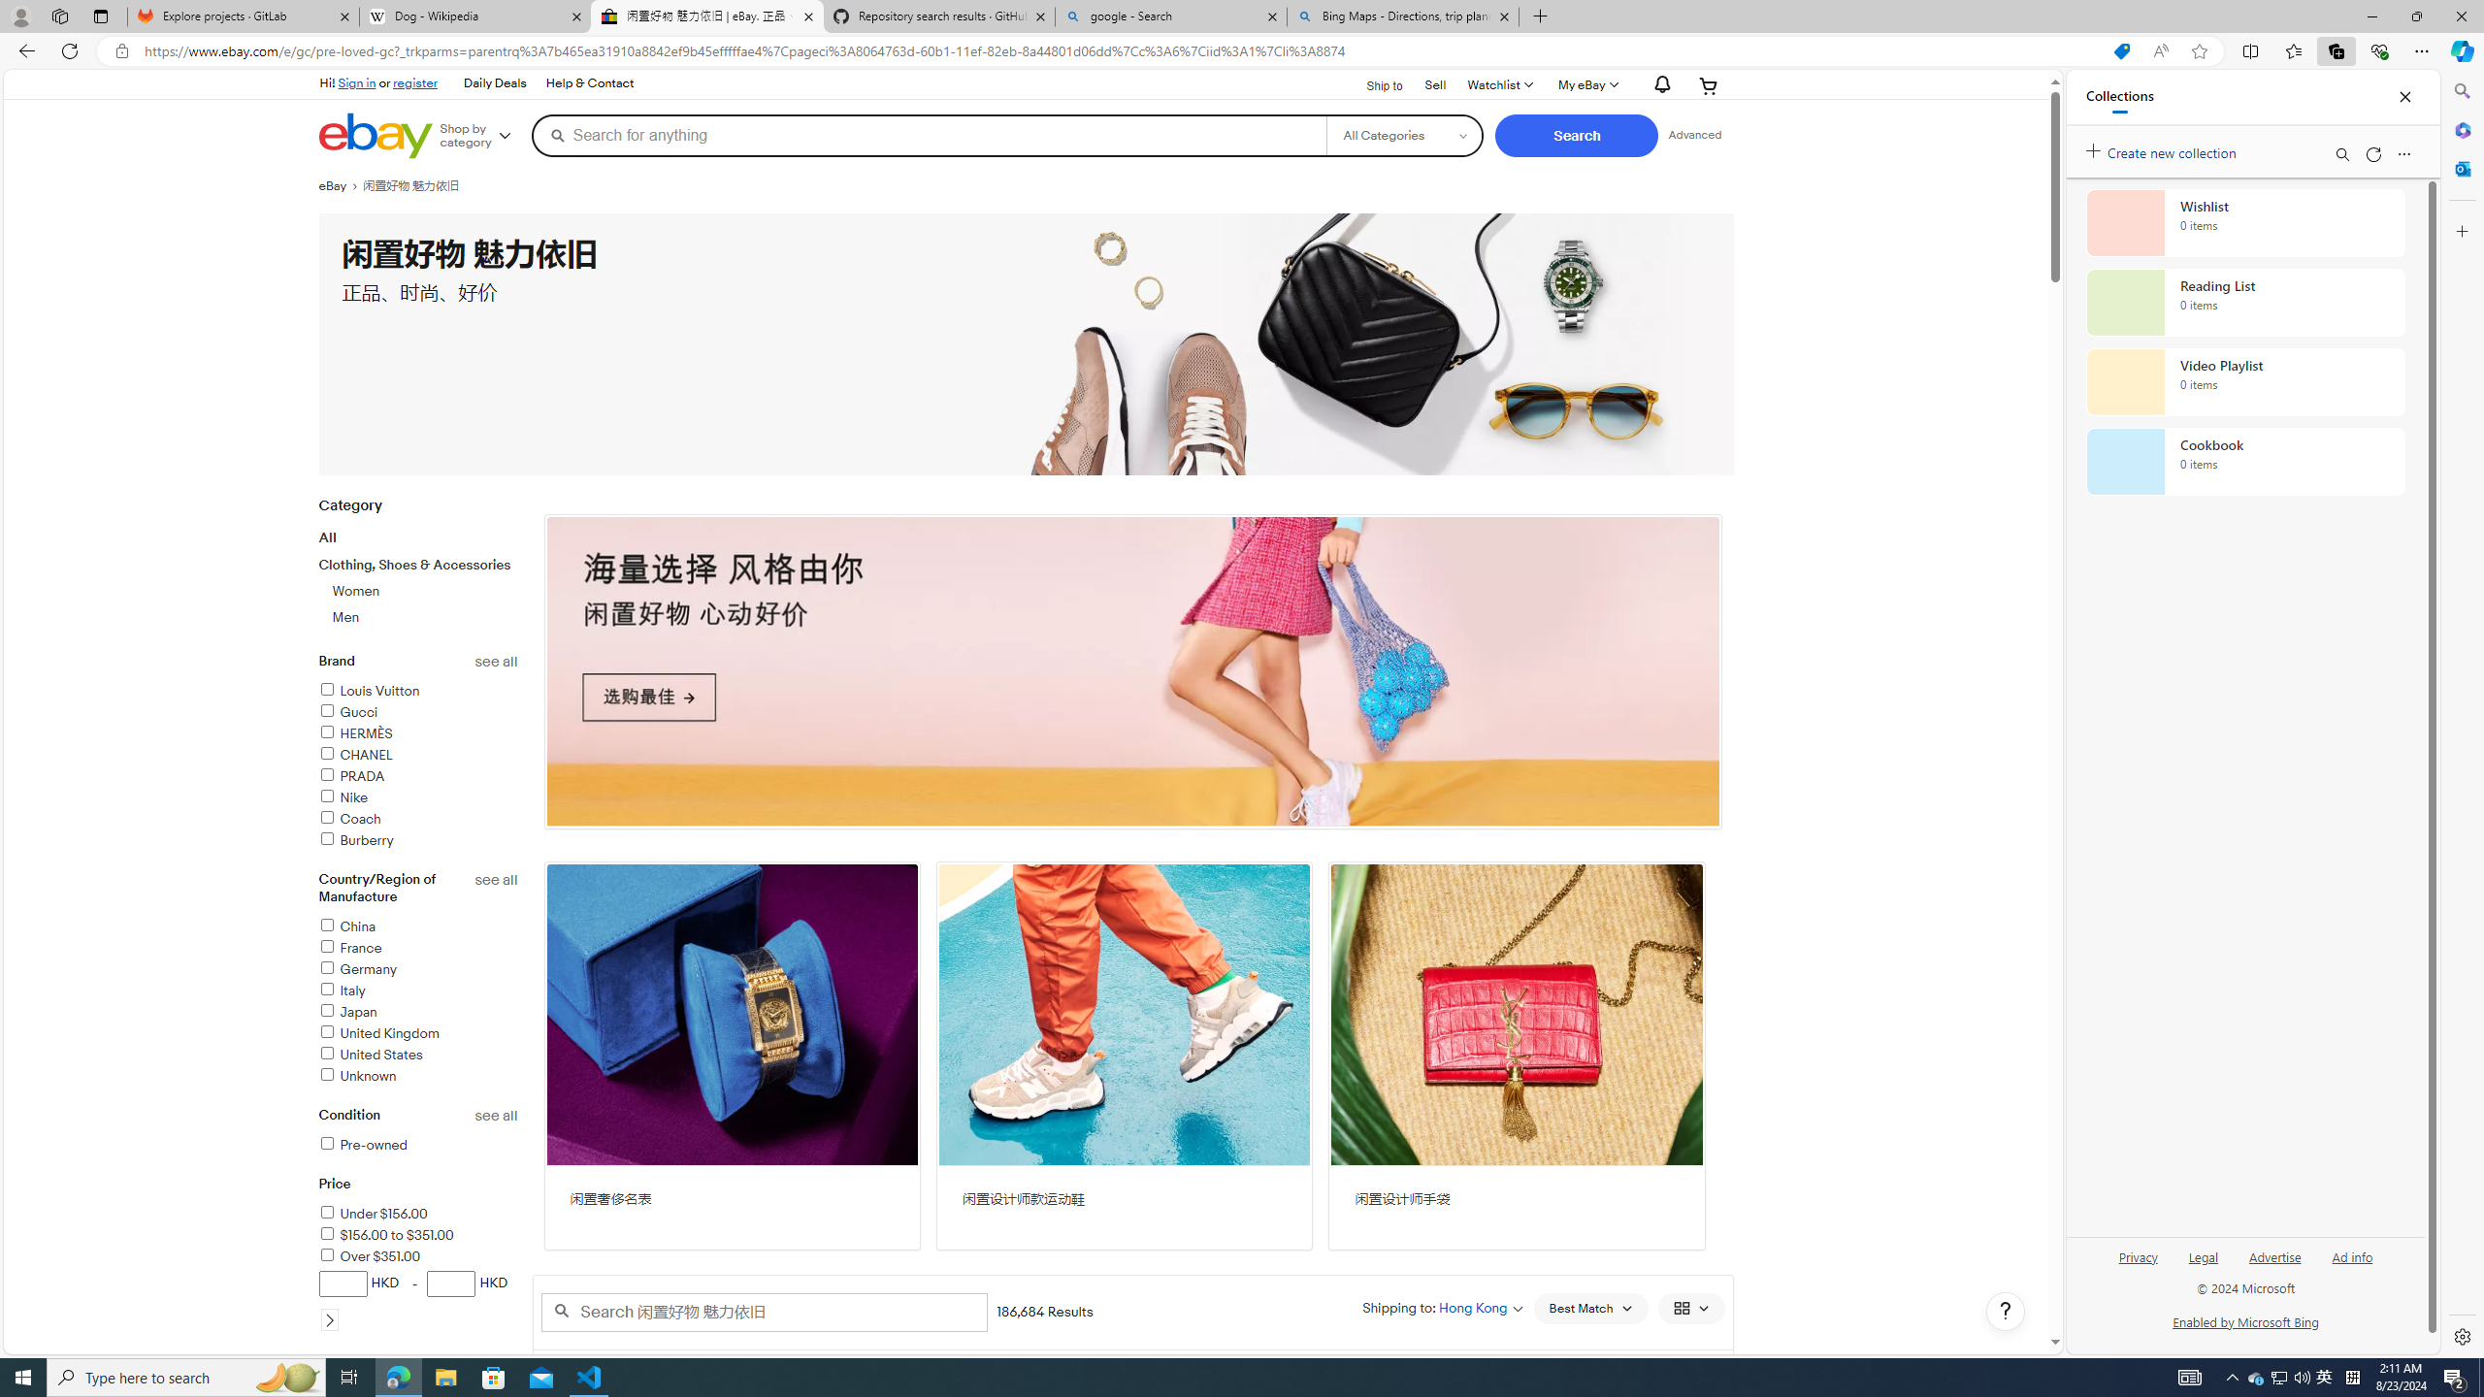 Image resolution: width=2484 pixels, height=1397 pixels. Describe the element at coordinates (370, 1054) in the screenshot. I see `United States` at that location.